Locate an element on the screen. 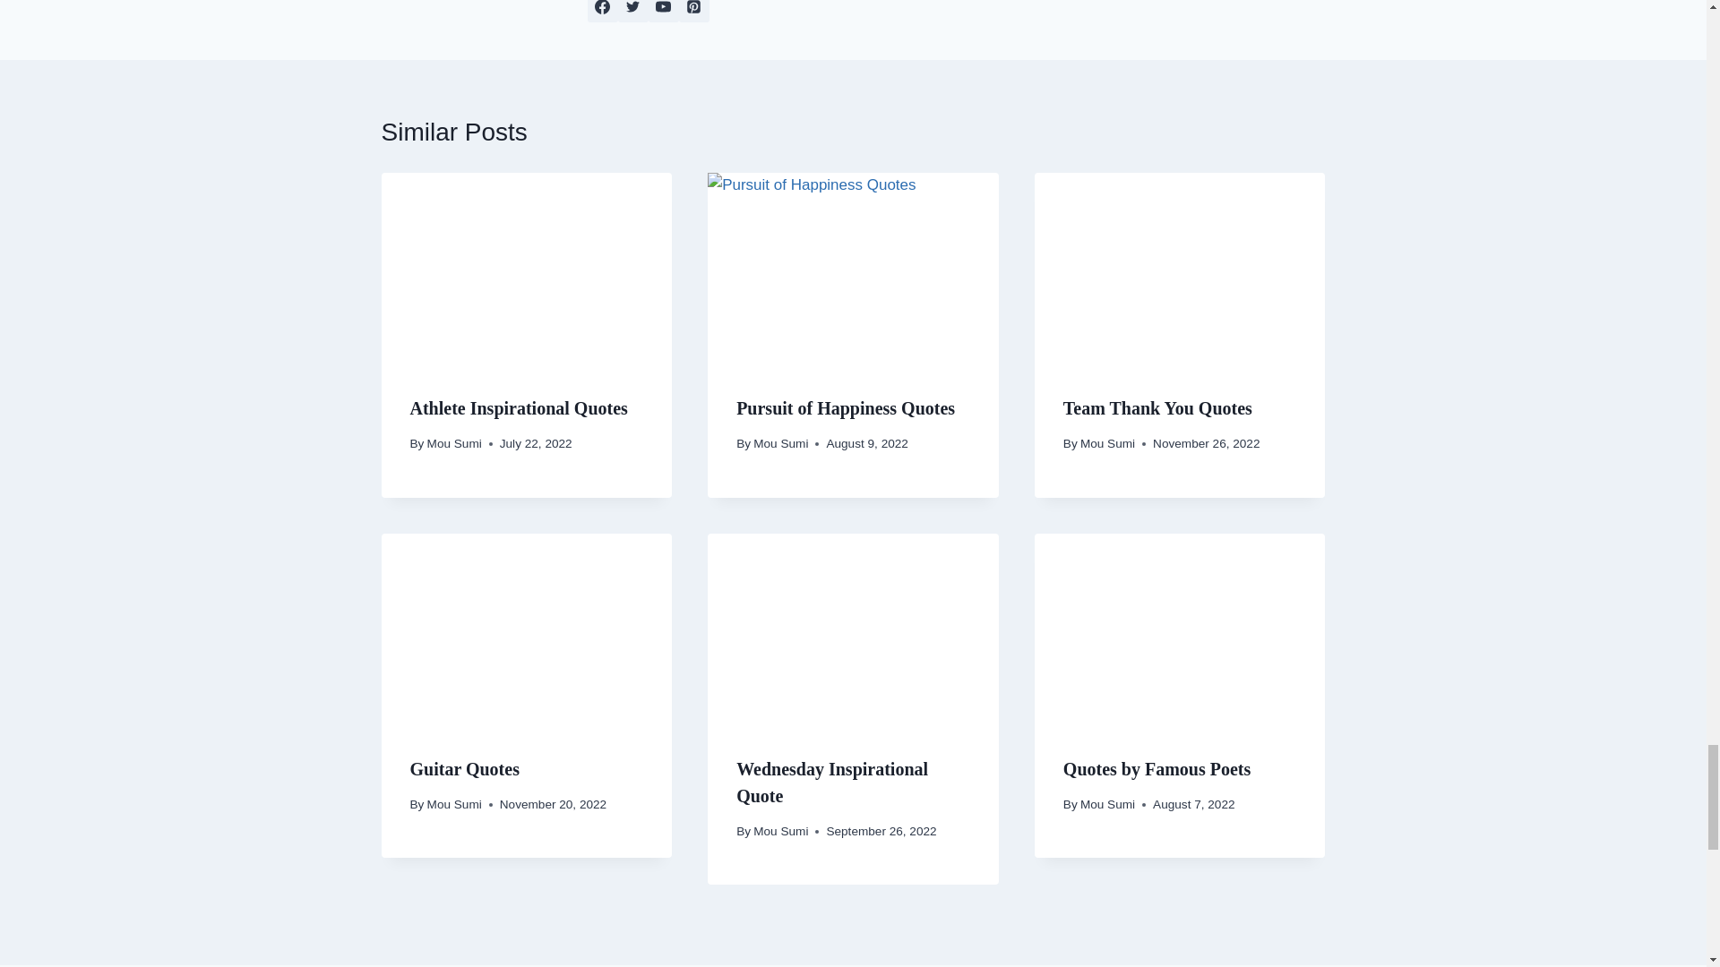  Athlete Inspirational Quotes is located at coordinates (519, 407).